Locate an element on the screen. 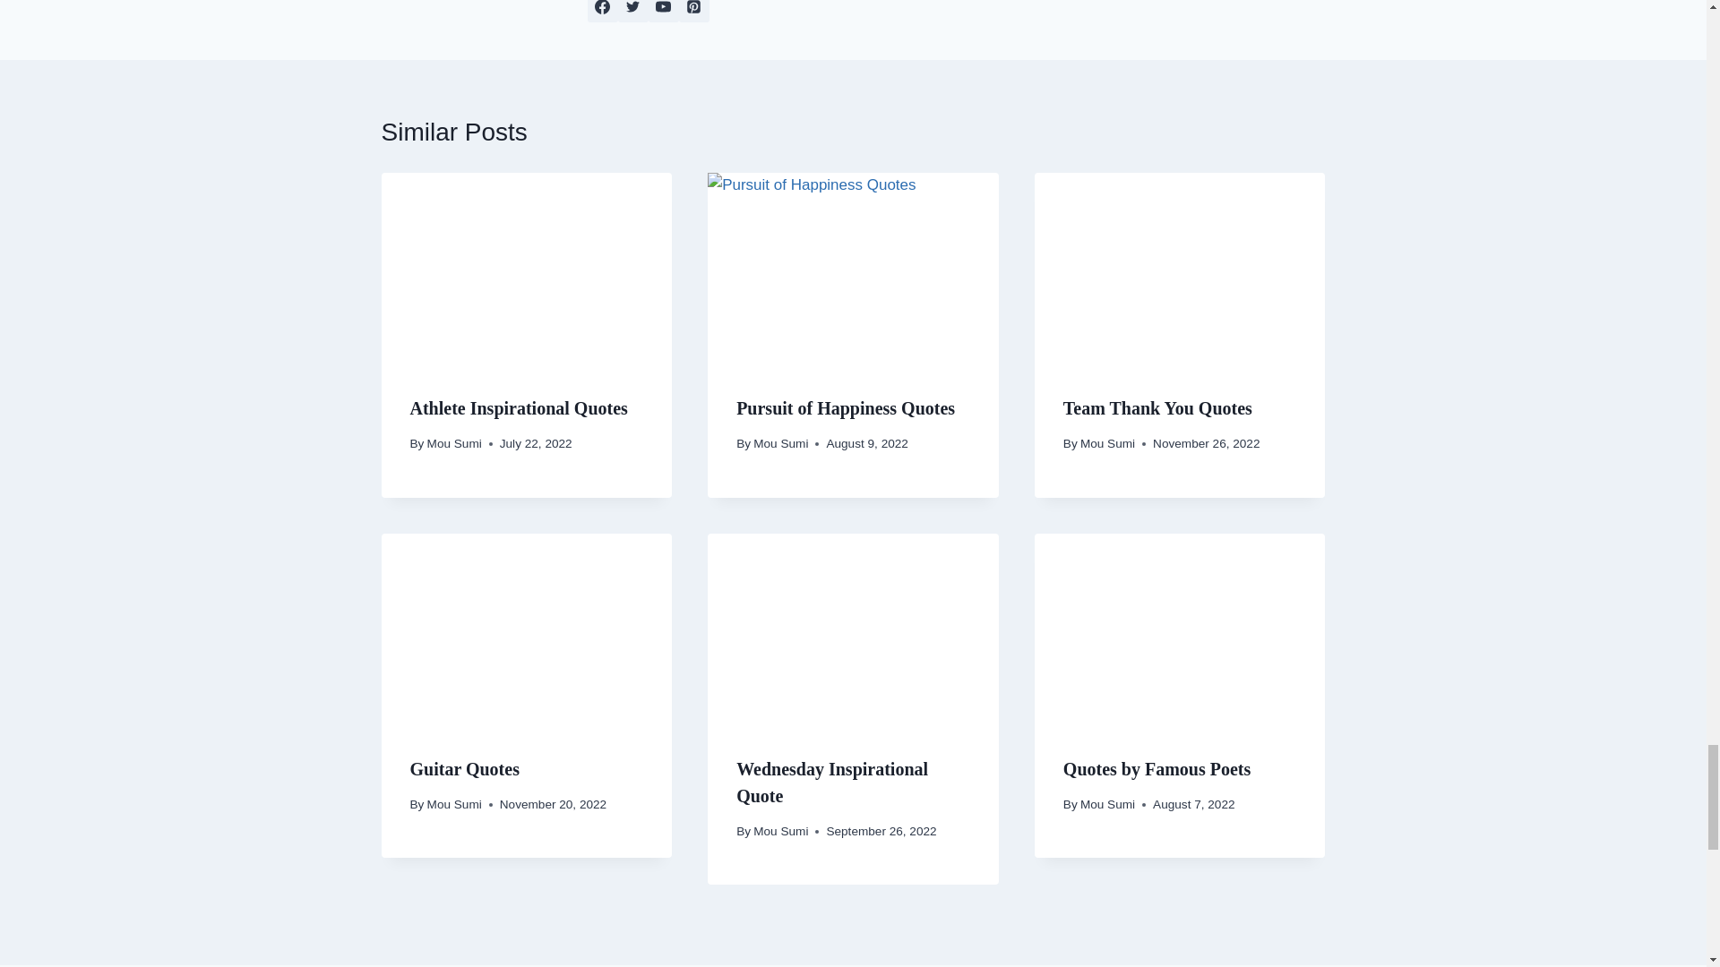  Athlete Inspirational Quotes is located at coordinates (519, 407).